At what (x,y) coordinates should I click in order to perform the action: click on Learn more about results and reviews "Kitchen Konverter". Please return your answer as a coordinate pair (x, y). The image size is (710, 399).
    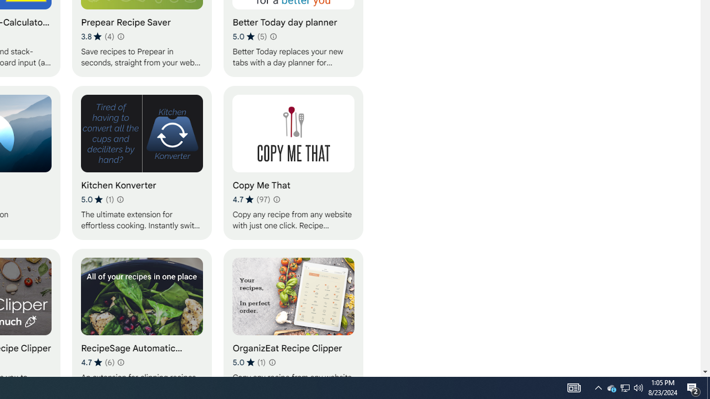
    Looking at the image, I should click on (120, 199).